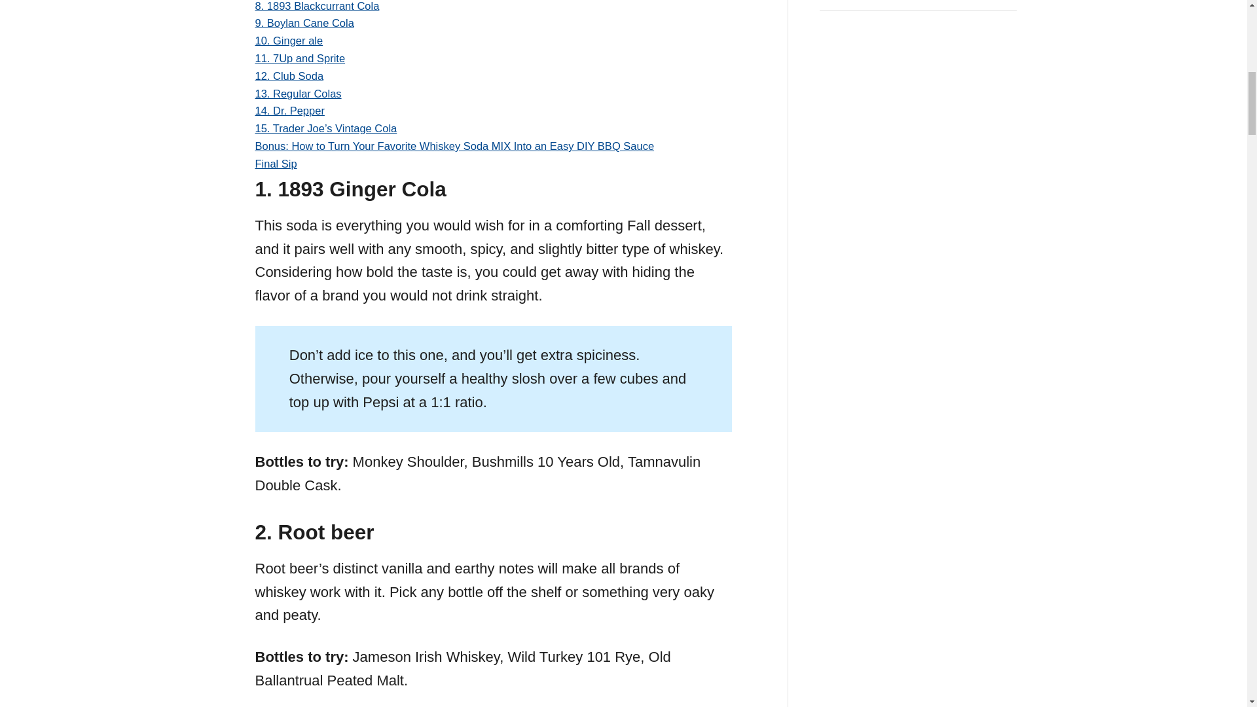 The height and width of the screenshot is (707, 1257). What do you see at coordinates (317, 6) in the screenshot?
I see `8. 1893 Blackcurrant Cola` at bounding box center [317, 6].